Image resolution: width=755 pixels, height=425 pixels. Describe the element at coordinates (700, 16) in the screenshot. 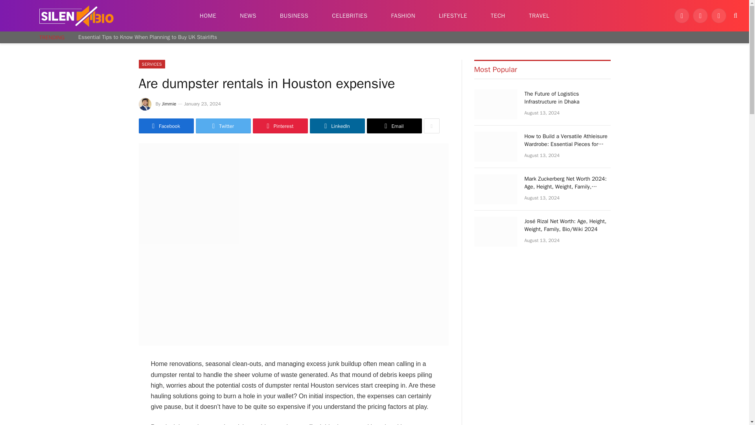

I see `Twitter` at that location.